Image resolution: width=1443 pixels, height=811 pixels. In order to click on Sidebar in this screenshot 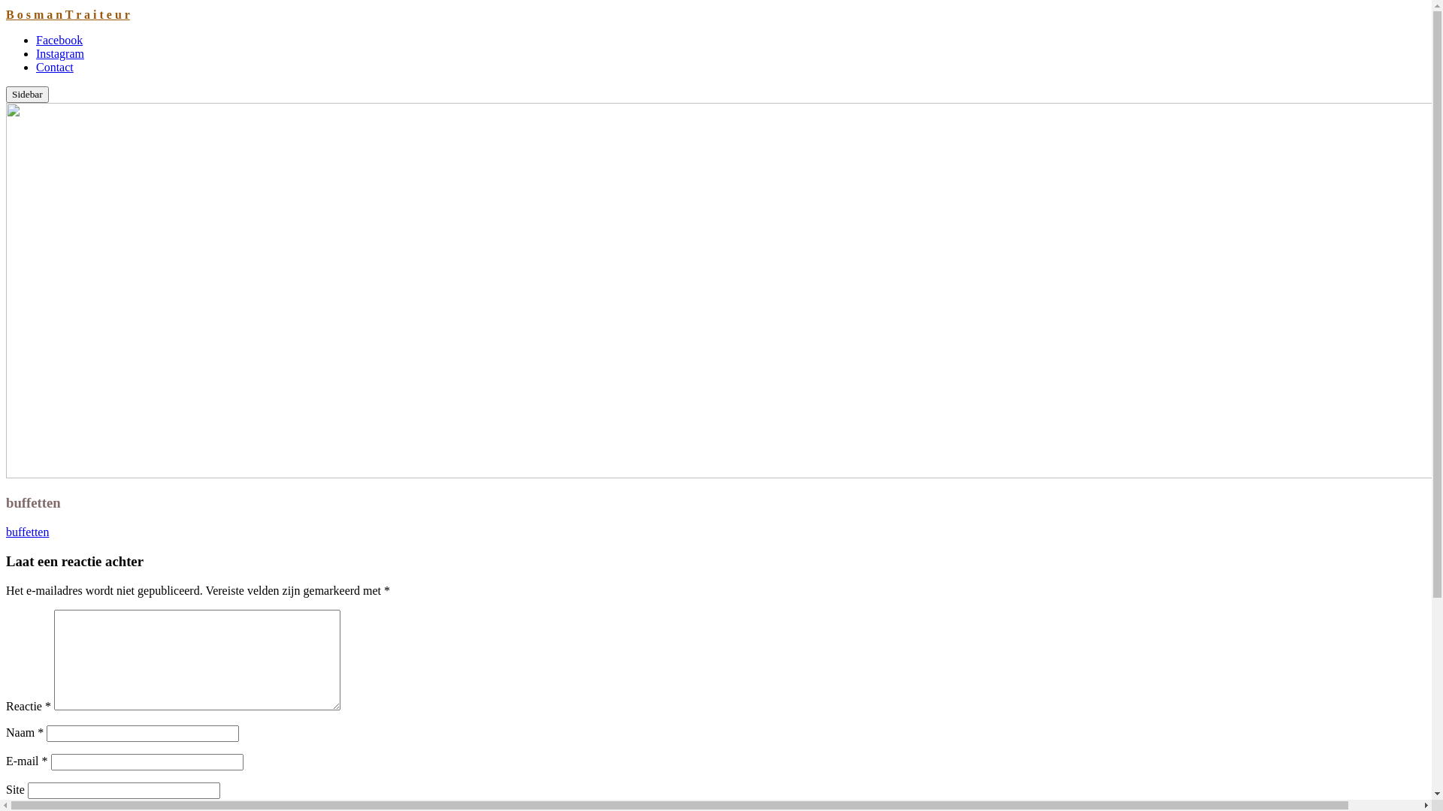, I will do `click(27, 95)`.